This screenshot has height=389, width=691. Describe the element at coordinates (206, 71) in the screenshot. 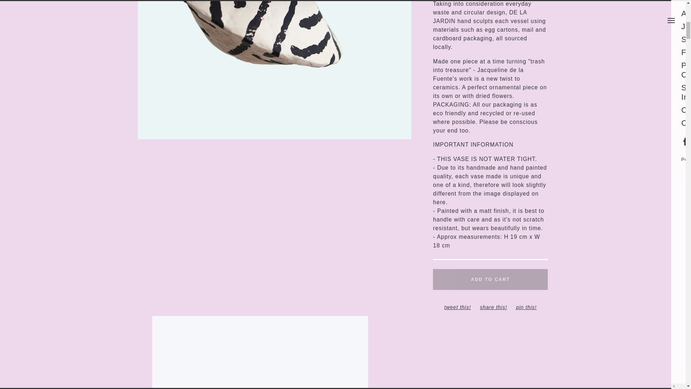

I see `prev` at that location.